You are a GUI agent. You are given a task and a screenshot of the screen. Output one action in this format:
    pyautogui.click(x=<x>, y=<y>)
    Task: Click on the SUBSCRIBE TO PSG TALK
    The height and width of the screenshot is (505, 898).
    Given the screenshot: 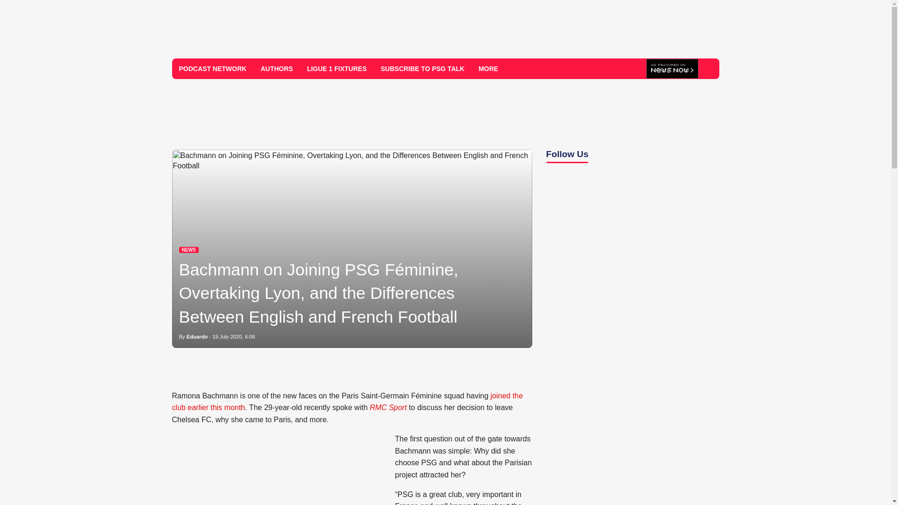 What is the action you would take?
    pyautogui.click(x=422, y=68)
    